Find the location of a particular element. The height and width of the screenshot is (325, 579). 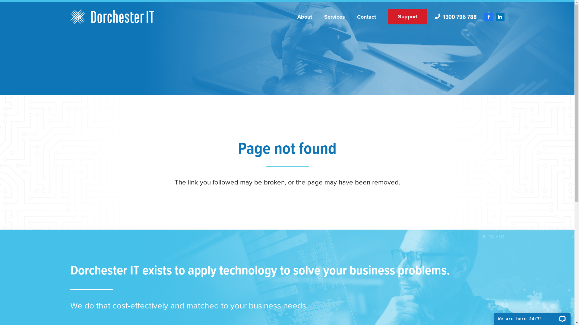

Facebook is located at coordinates (489, 17).